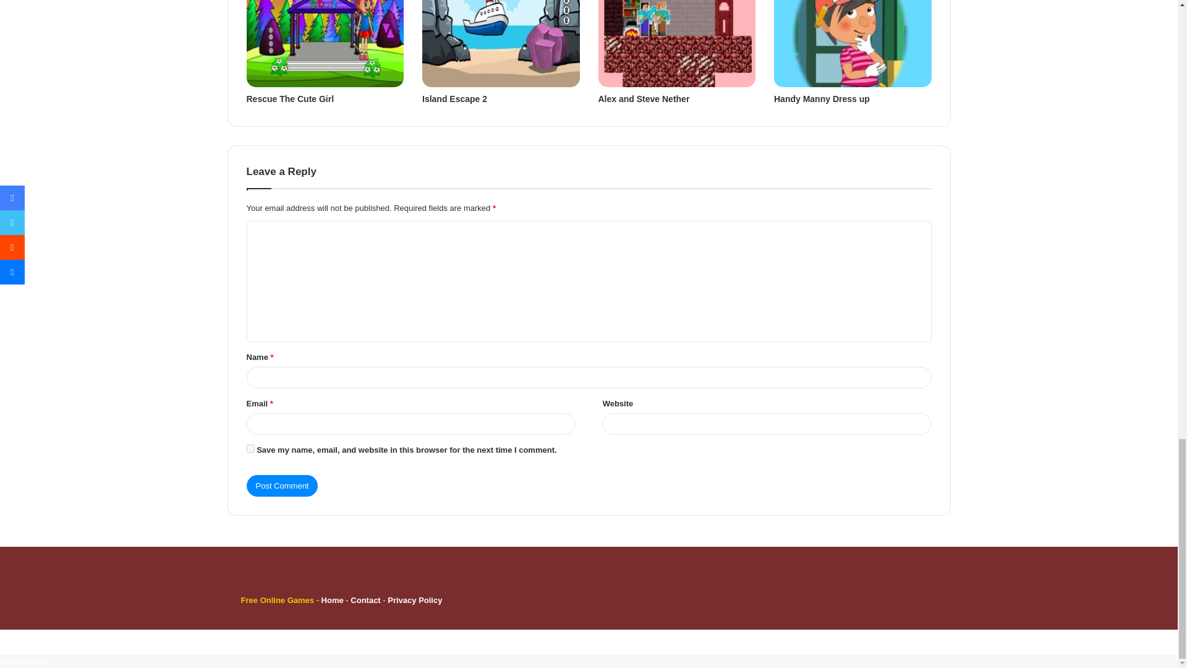  What do you see at coordinates (282, 486) in the screenshot?
I see `Post Comment` at bounding box center [282, 486].